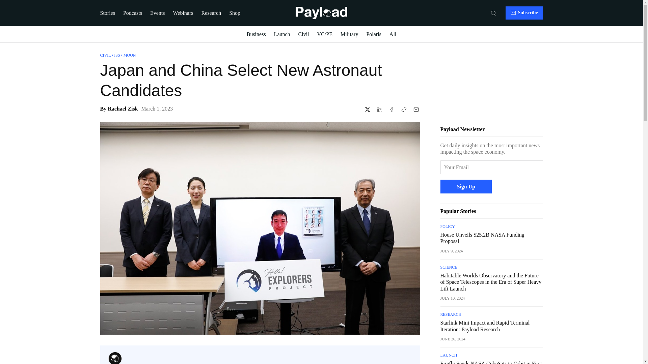 This screenshot has height=364, width=648. I want to click on Shop, so click(235, 13).